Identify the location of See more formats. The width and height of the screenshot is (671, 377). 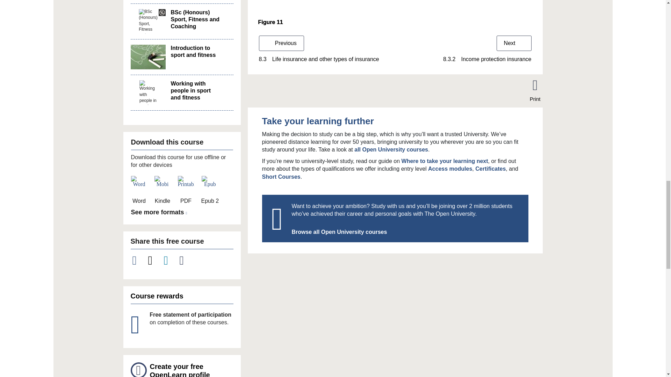
(160, 212).